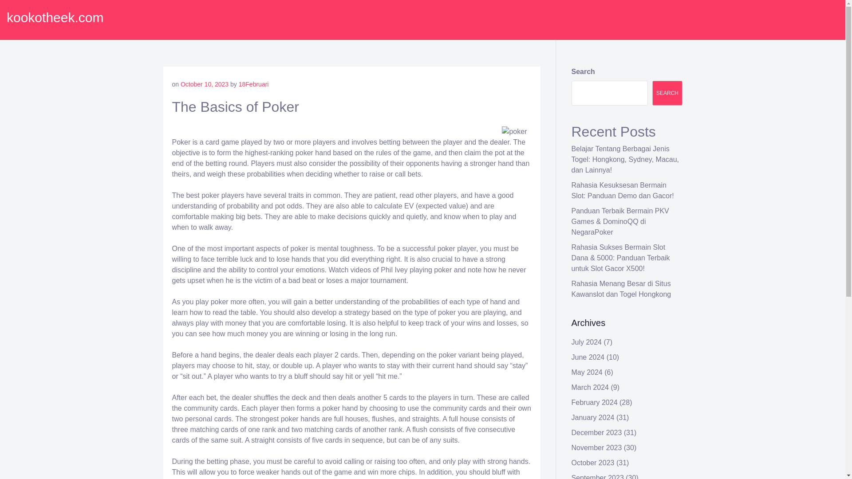  Describe the element at coordinates (587, 342) in the screenshot. I see `July 2024` at that location.